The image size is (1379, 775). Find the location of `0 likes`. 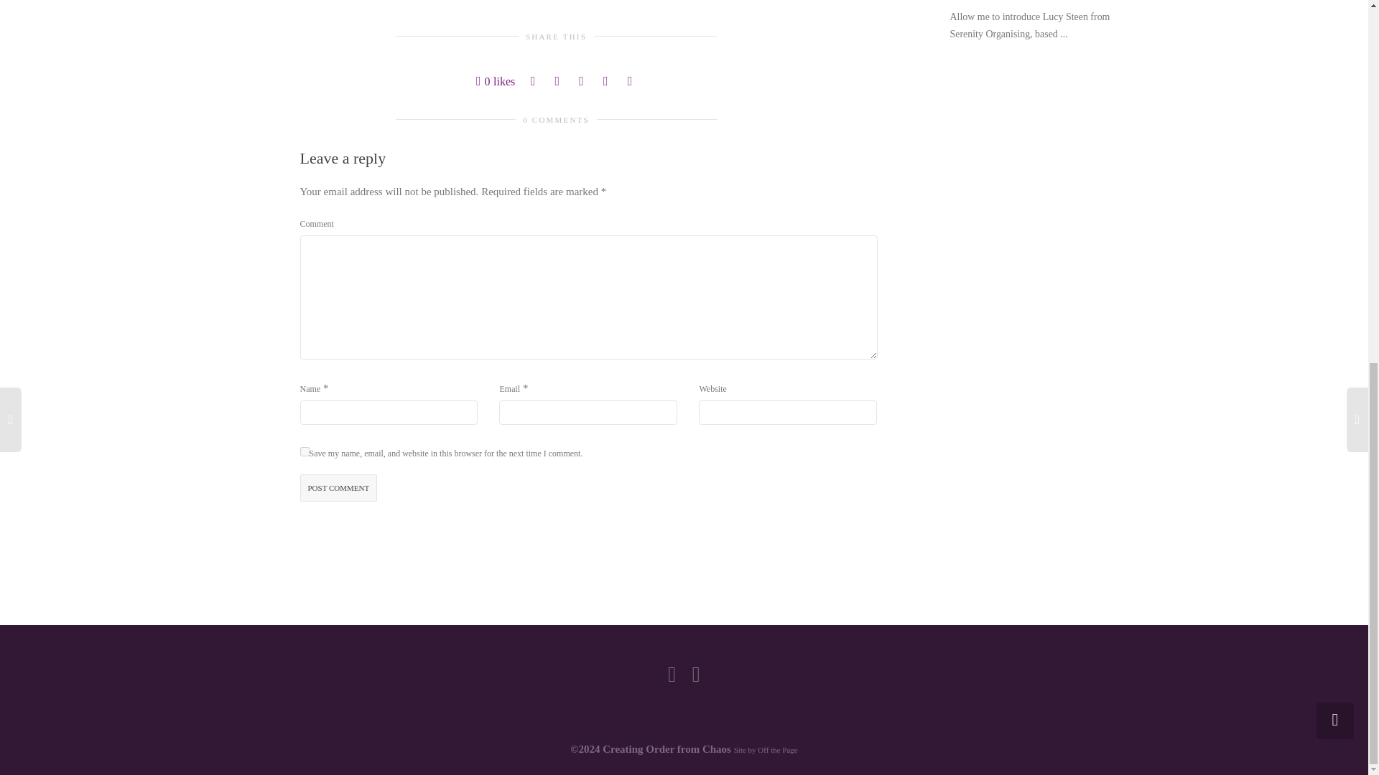

0 likes is located at coordinates (495, 82).